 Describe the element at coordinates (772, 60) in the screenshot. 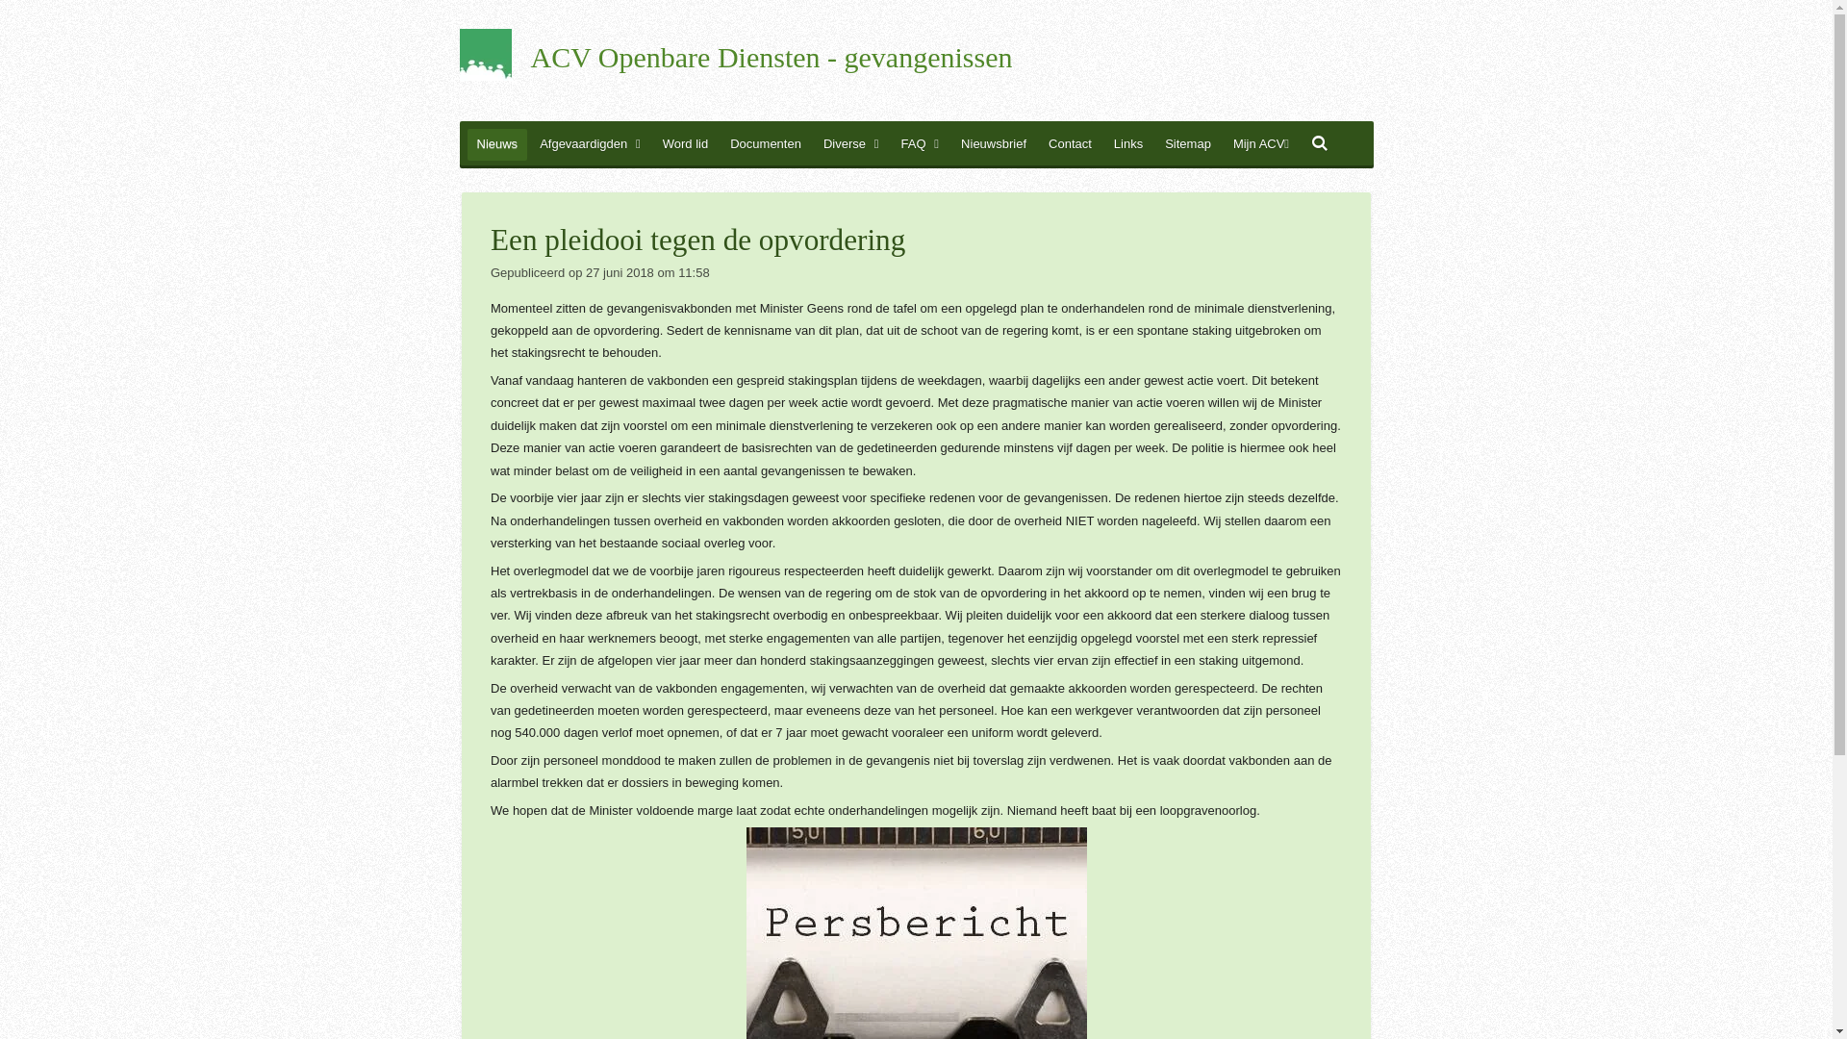

I see `ACV Openbare Diensten - gevangenissen` at that location.